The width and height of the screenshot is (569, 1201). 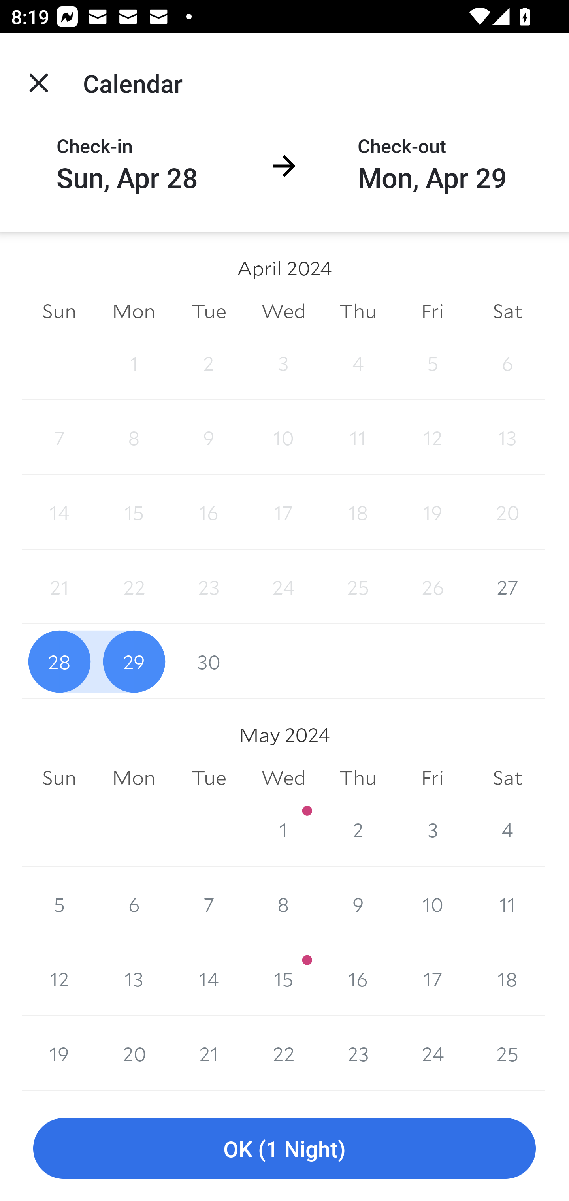 What do you see at coordinates (358, 979) in the screenshot?
I see `16 16 May 2024` at bounding box center [358, 979].